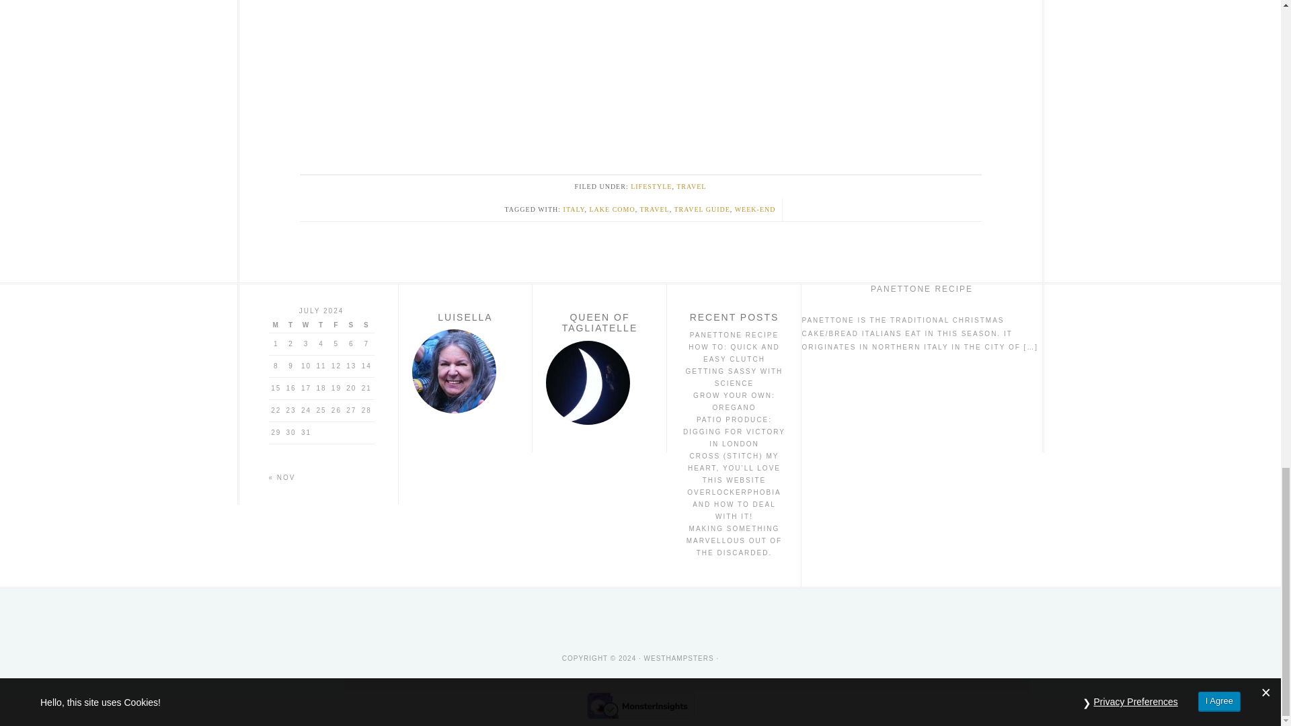 The image size is (1291, 726). What do you see at coordinates (574, 209) in the screenshot?
I see `ITALY` at bounding box center [574, 209].